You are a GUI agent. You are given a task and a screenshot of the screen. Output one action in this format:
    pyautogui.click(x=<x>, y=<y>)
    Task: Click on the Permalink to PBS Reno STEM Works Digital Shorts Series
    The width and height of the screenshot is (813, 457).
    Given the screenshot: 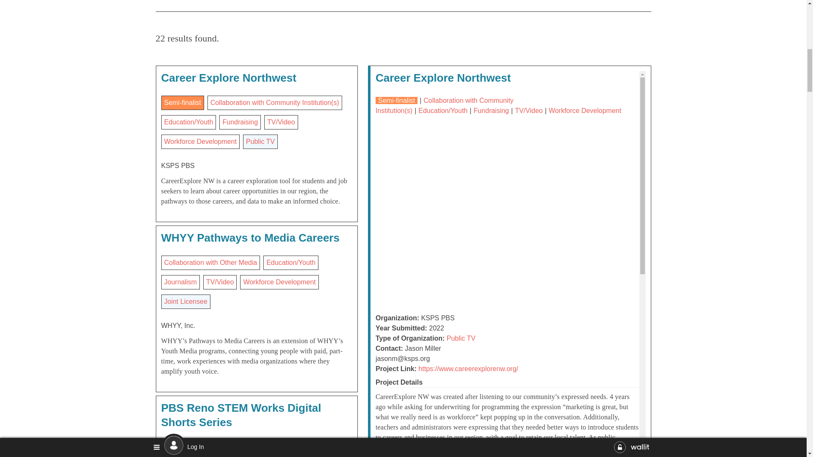 What is the action you would take?
    pyautogui.click(x=241, y=415)
    